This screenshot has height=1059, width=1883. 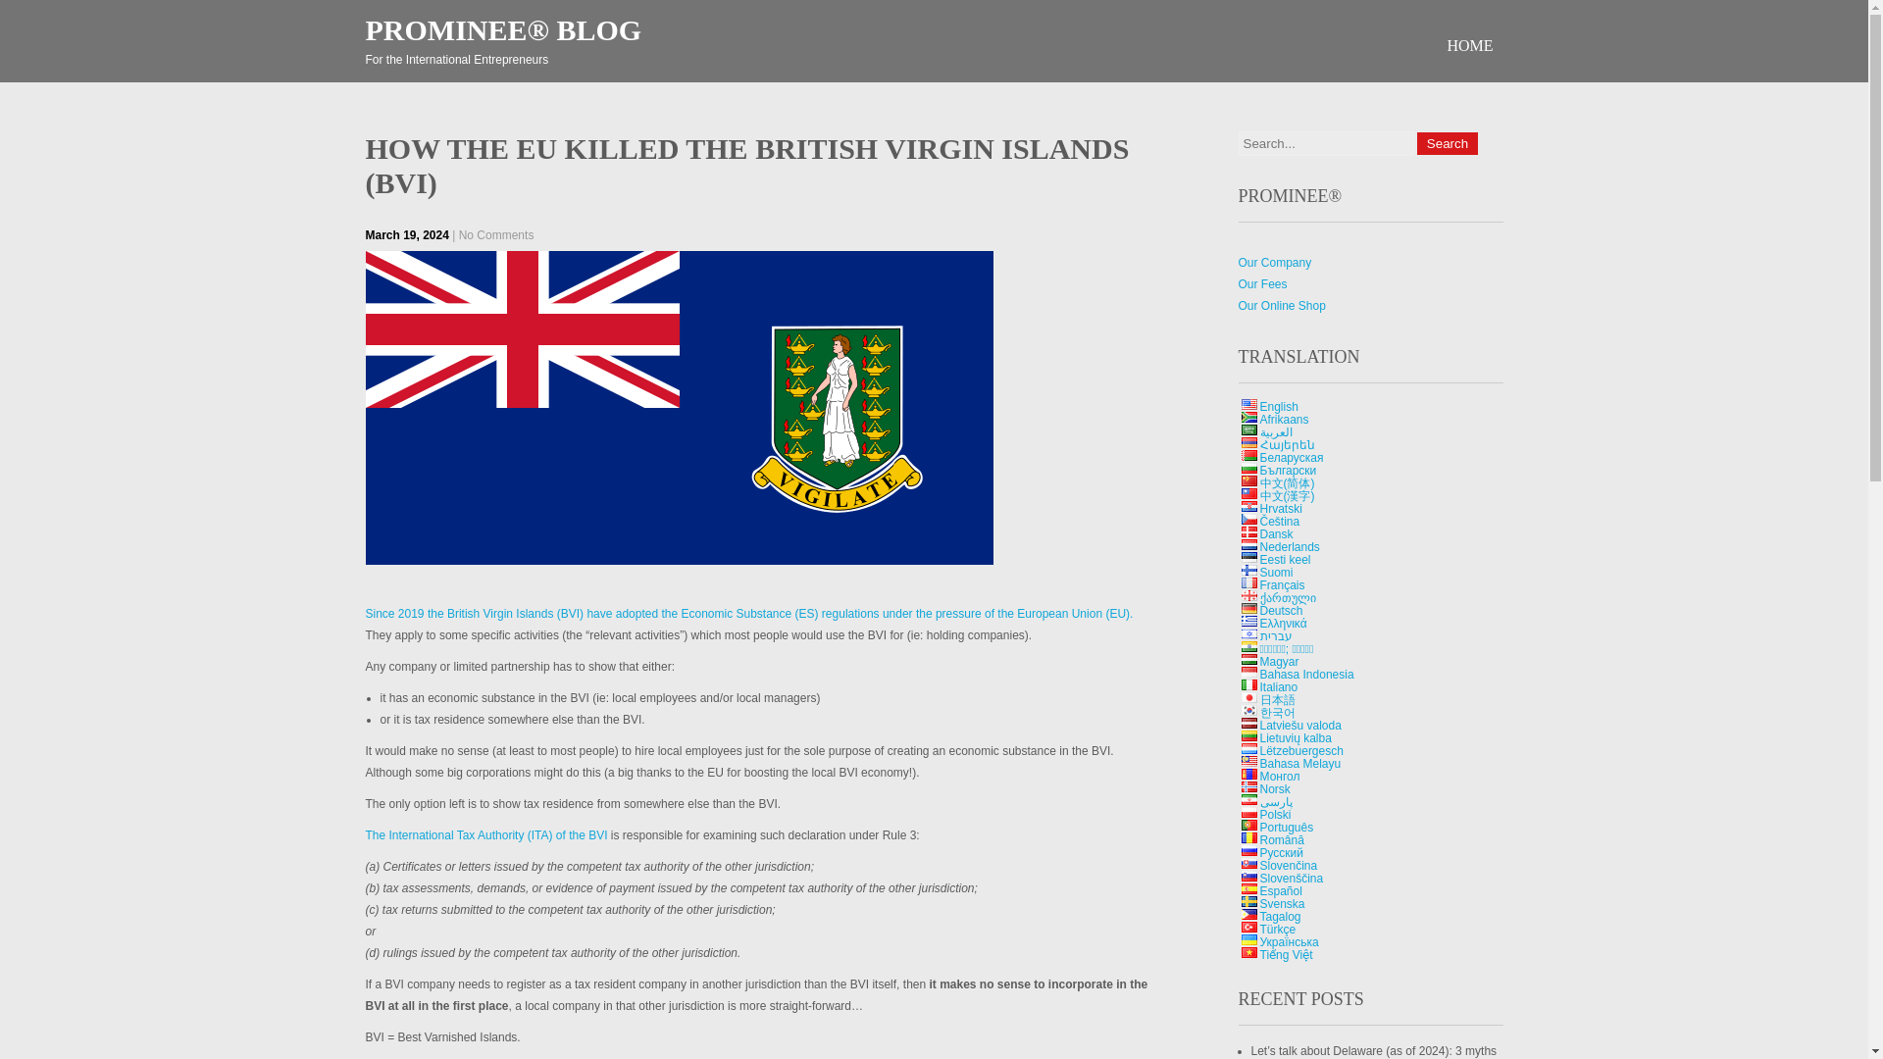 I want to click on Dansk, so click(x=1275, y=533).